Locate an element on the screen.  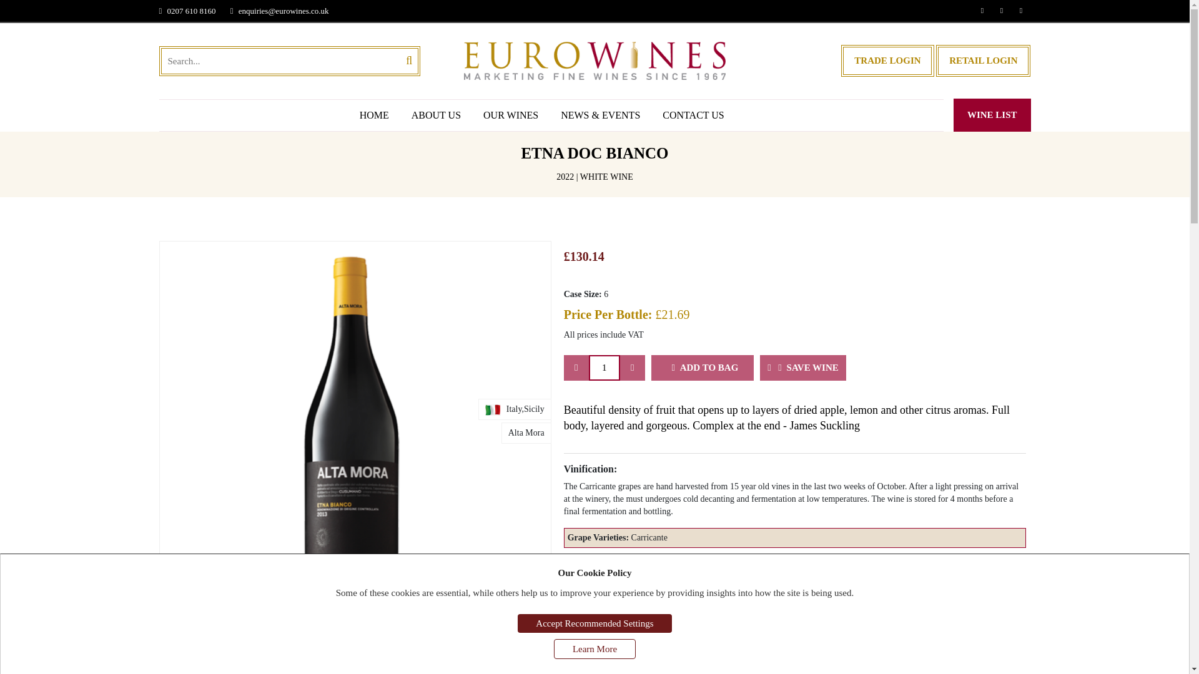
ABOUT US is located at coordinates (436, 115).